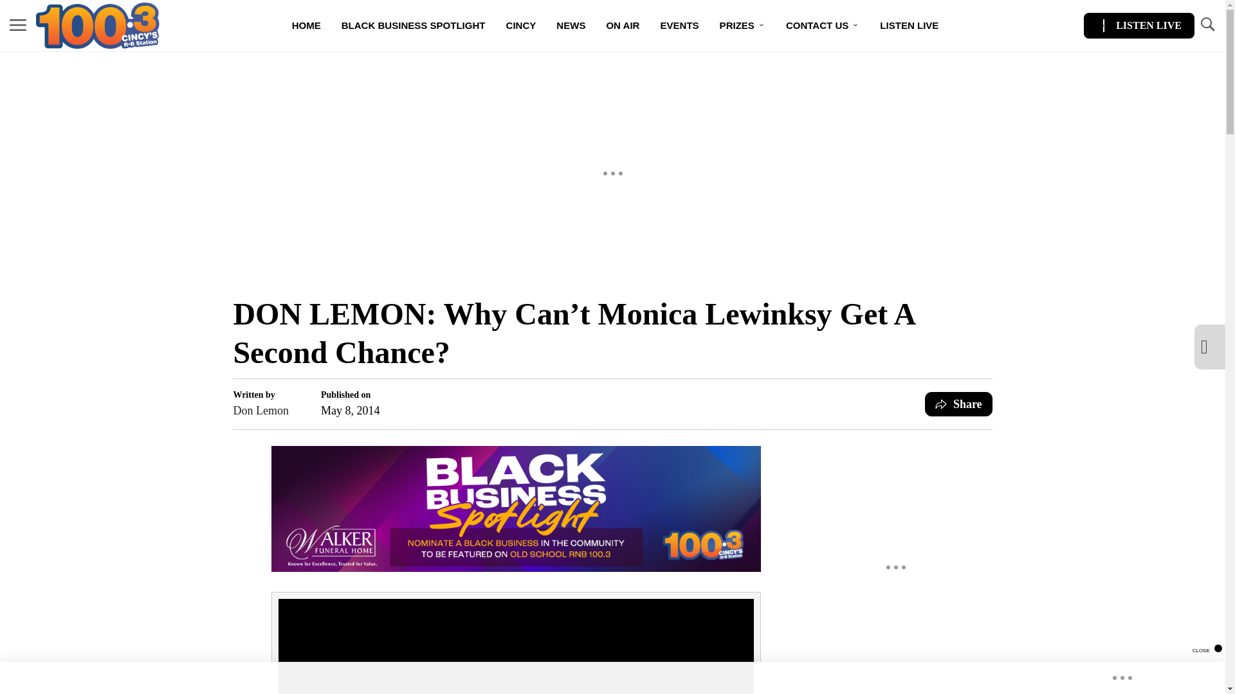 The image size is (1235, 694). What do you see at coordinates (18, 24) in the screenshot?
I see `MENU` at bounding box center [18, 24].